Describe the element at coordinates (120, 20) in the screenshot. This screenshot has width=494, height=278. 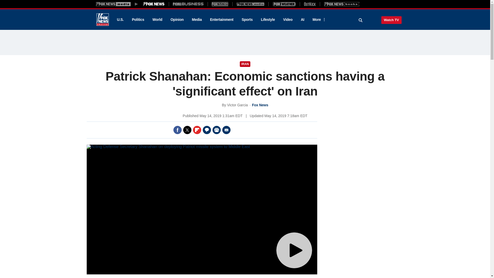
I see `U.S.` at that location.